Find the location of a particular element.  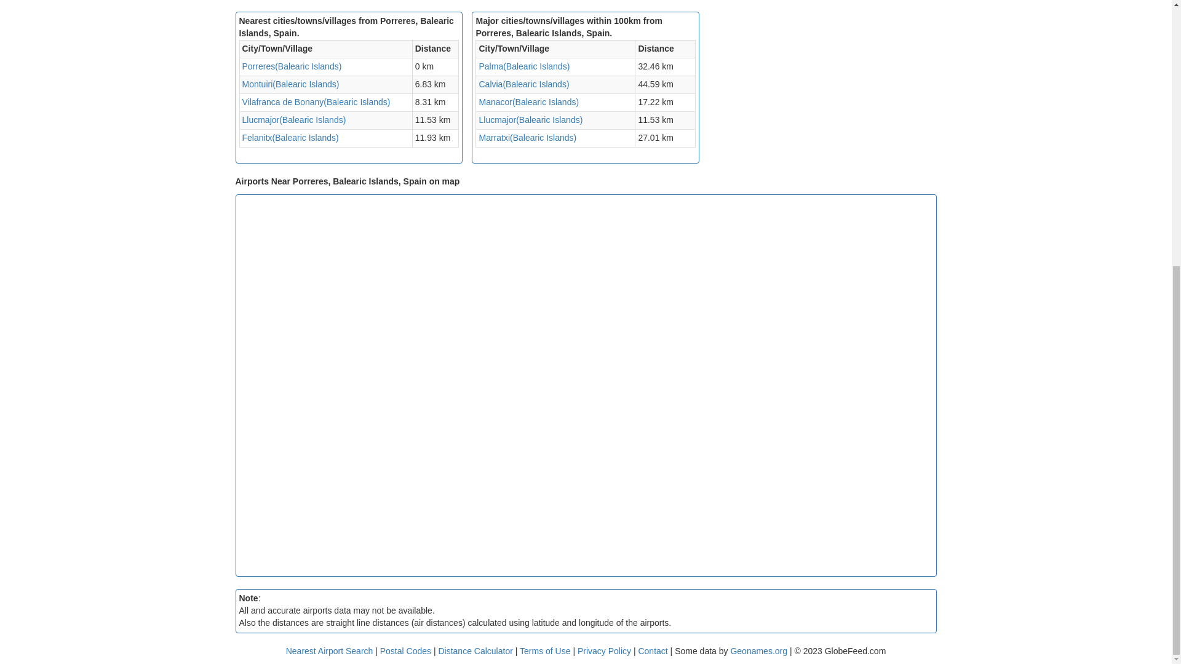

Airports near Porreres, Balearic Islands, Spain is located at coordinates (292, 66).